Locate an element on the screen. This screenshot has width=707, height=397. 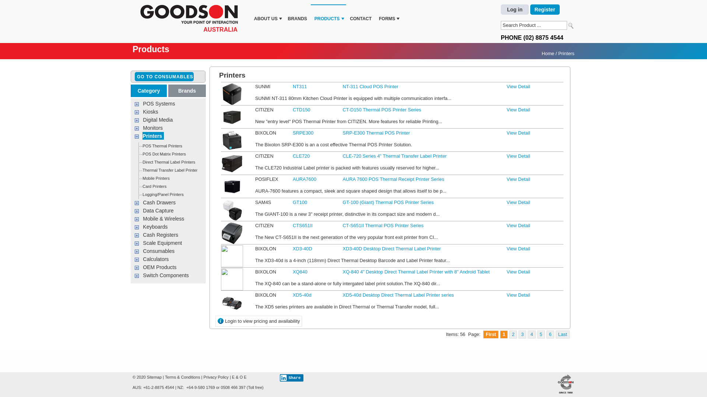
OEM Products is located at coordinates (160, 268).